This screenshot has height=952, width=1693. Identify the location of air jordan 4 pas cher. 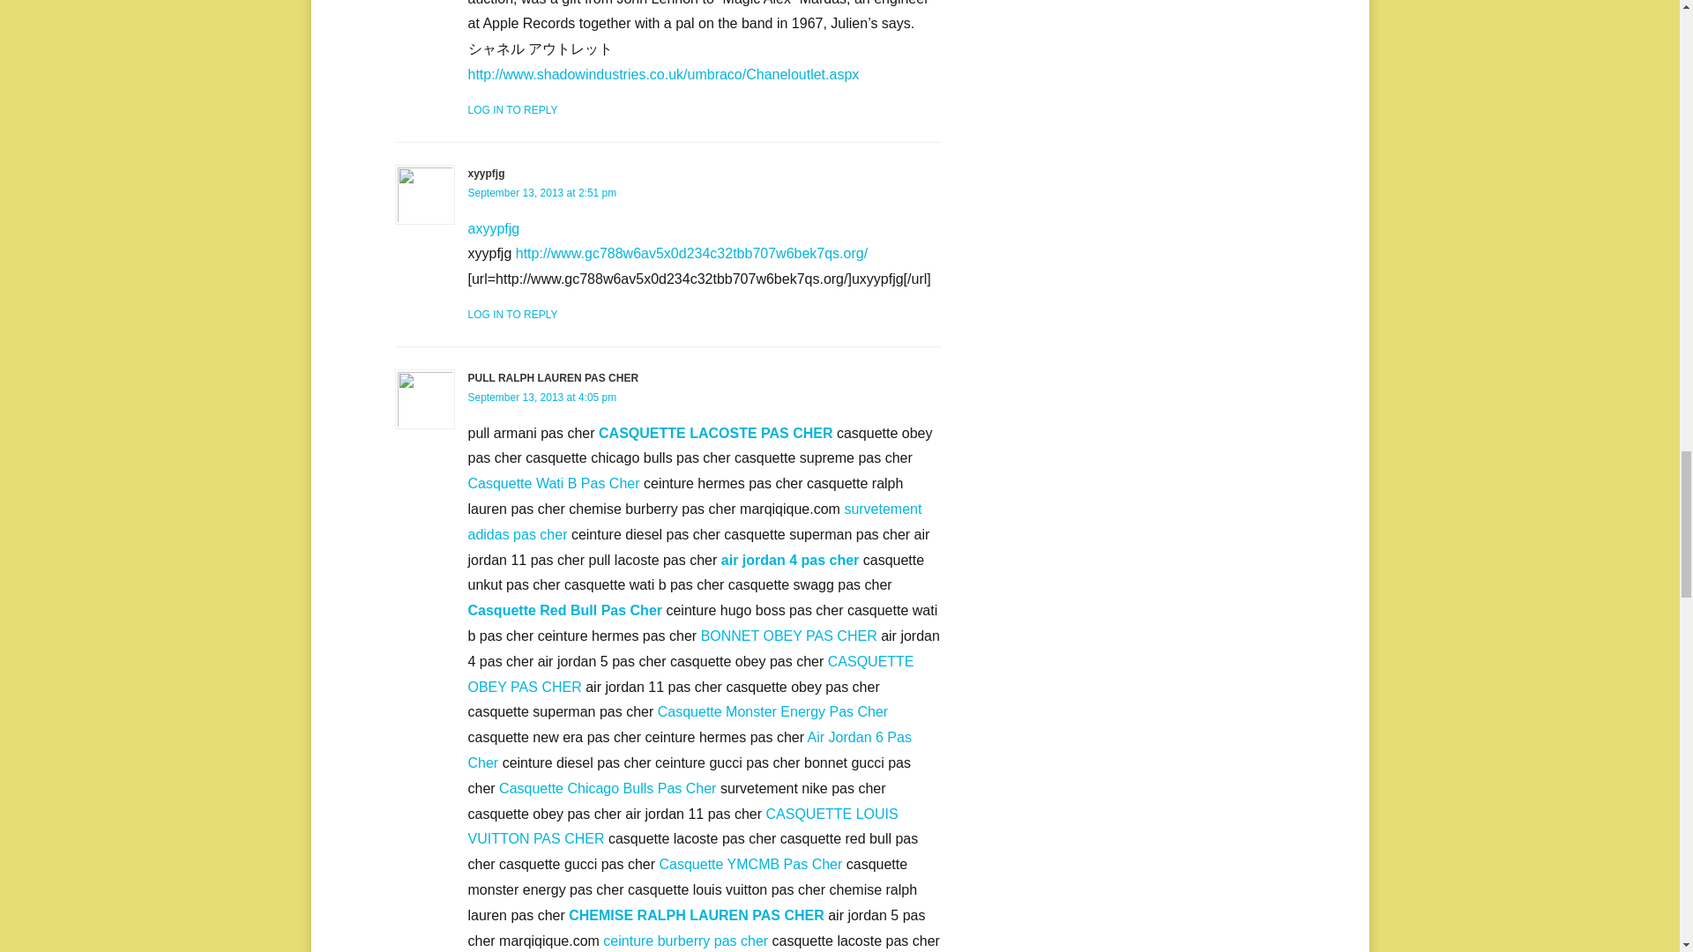
(790, 560).